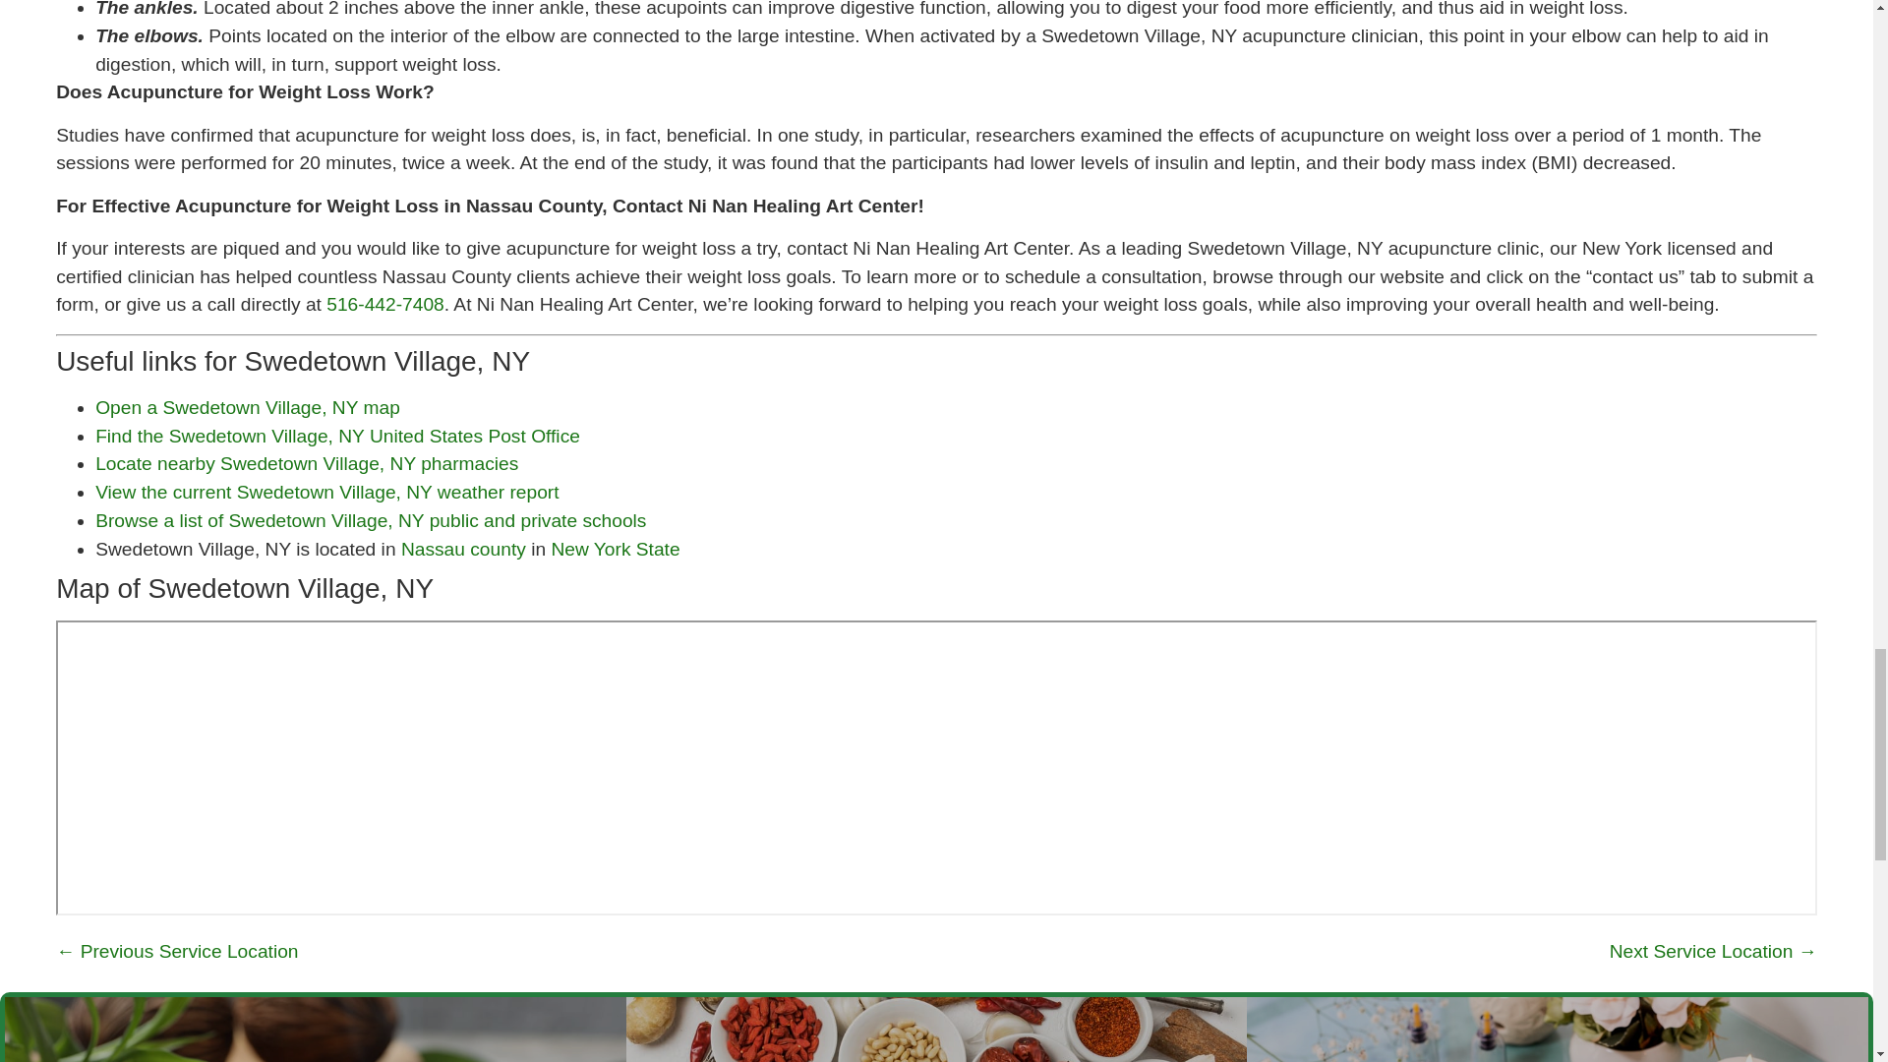  I want to click on 516-442-7408, so click(385, 304).